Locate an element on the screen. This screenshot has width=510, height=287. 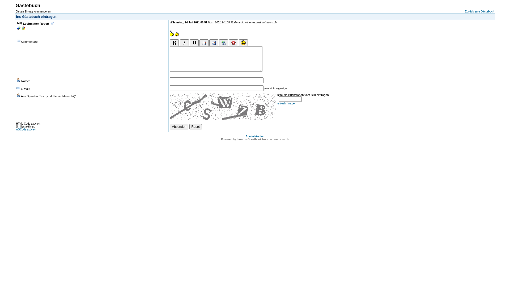
Anti Spambot Test (sind Sie ein Mensch?) is located at coordinates (18, 95).